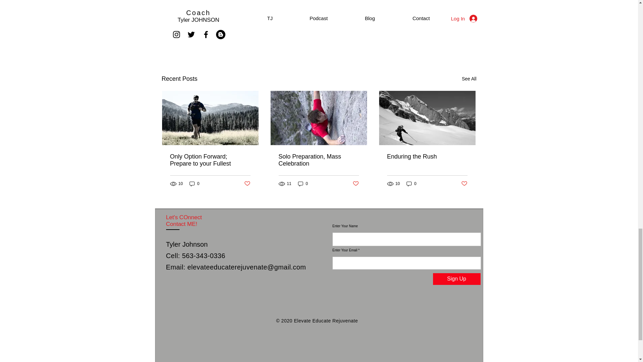  I want to click on Solo Preparation, Mass Celebration, so click(318, 160).